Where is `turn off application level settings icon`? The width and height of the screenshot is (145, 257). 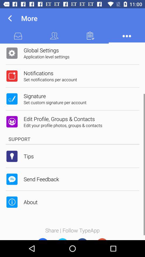 turn off application level settings icon is located at coordinates (46, 56).